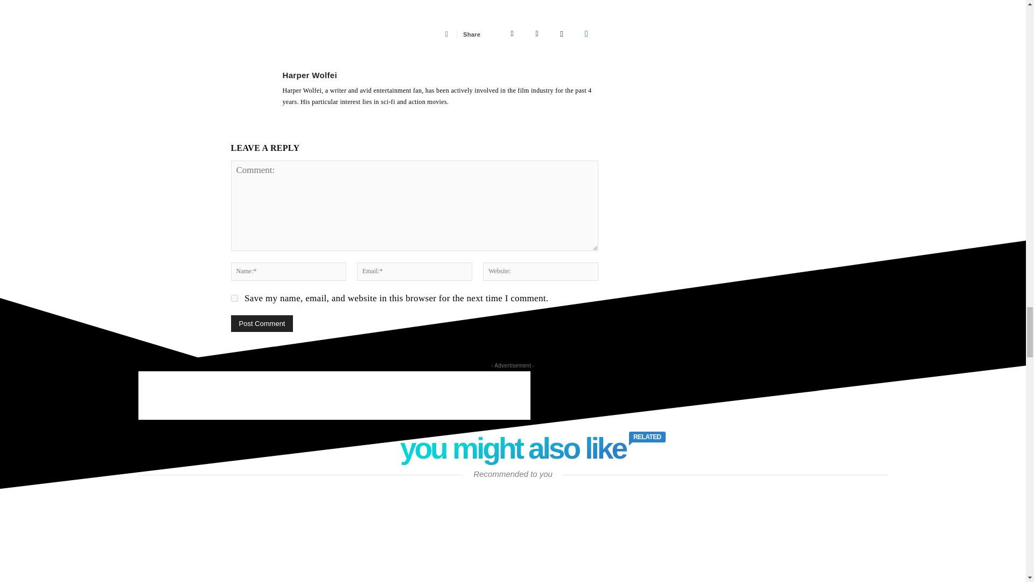 The height and width of the screenshot is (582, 1034). I want to click on yes, so click(234, 298).